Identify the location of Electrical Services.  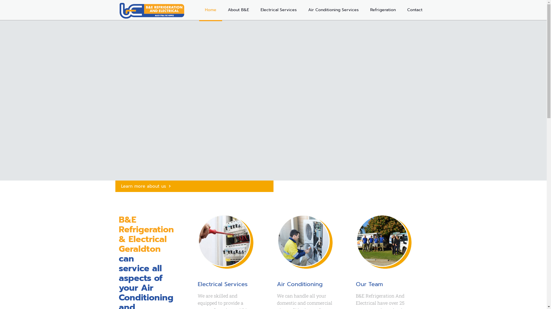
(279, 10).